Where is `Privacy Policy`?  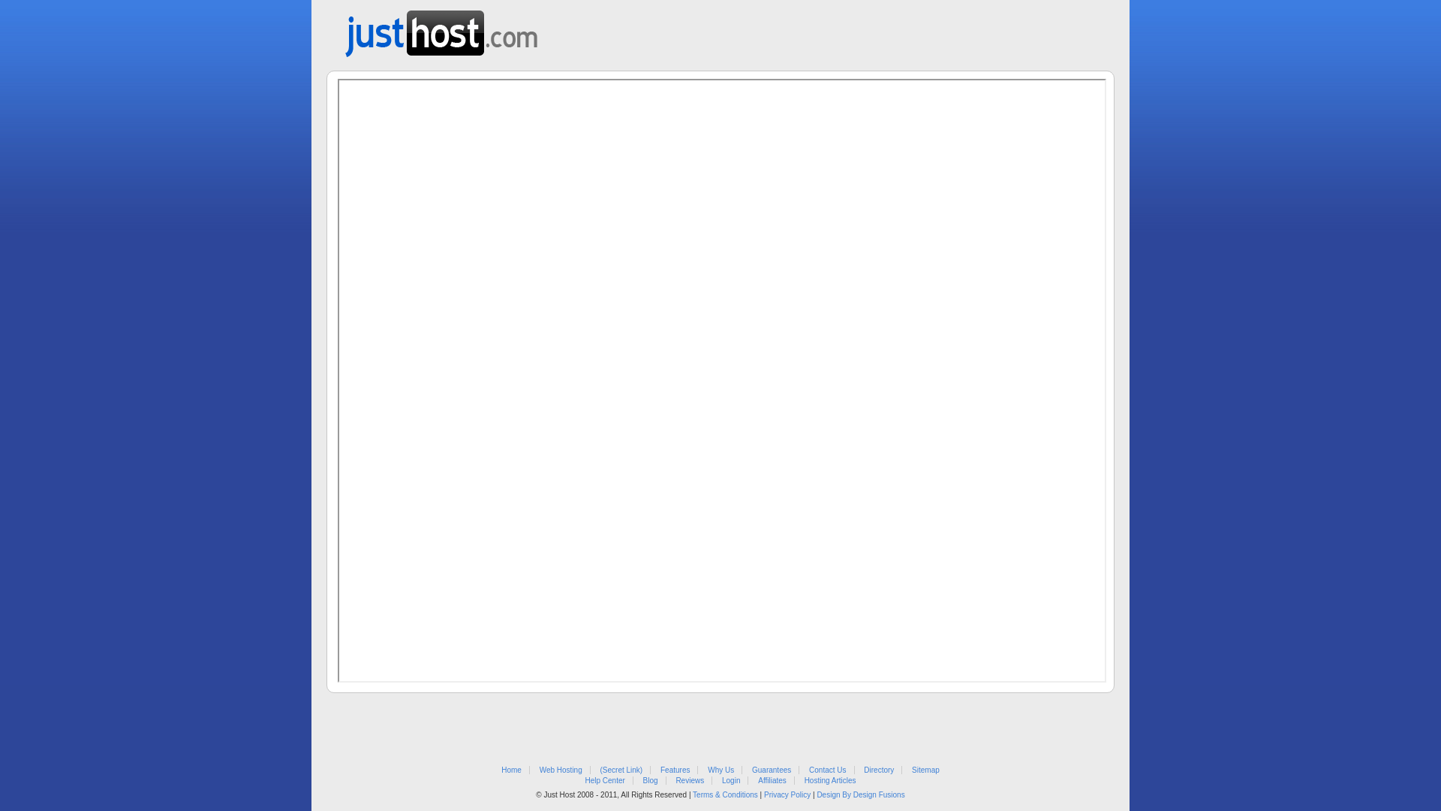
Privacy Policy is located at coordinates (787, 794).